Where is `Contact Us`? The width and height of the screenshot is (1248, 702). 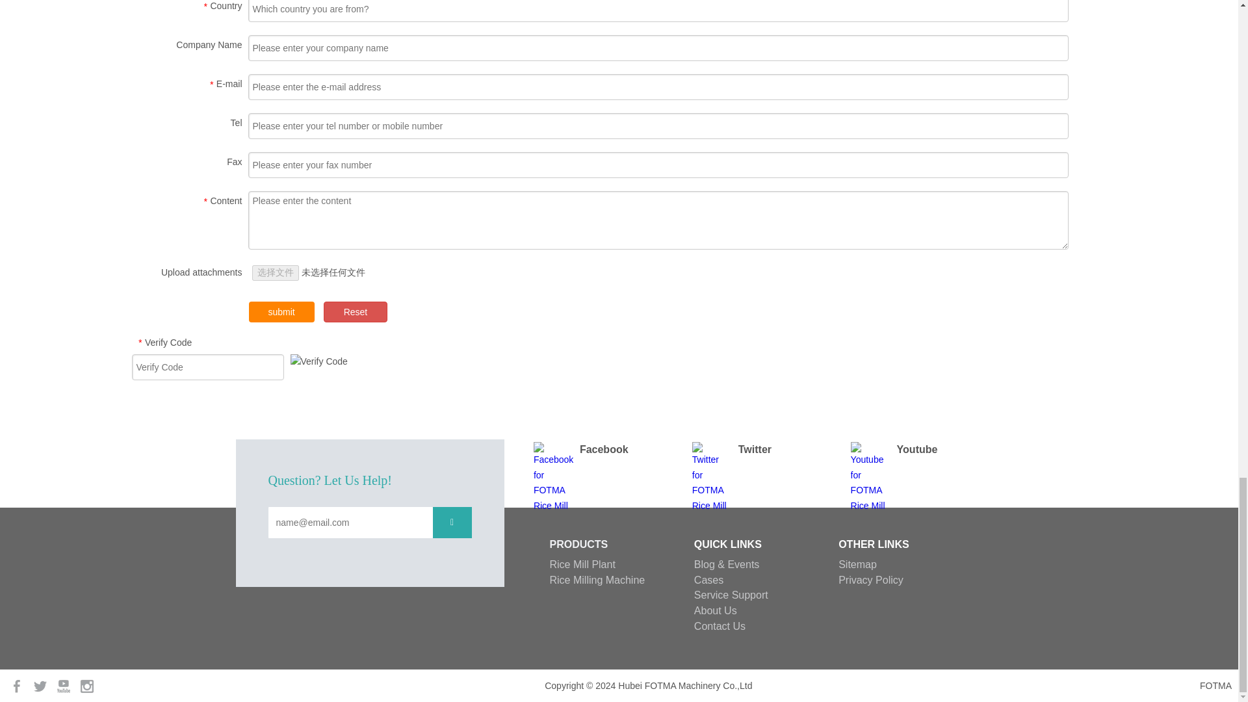 Contact Us is located at coordinates (719, 626).